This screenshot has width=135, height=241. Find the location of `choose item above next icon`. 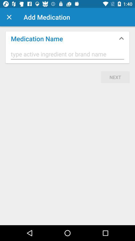

choose item above next icon is located at coordinates (67, 54).